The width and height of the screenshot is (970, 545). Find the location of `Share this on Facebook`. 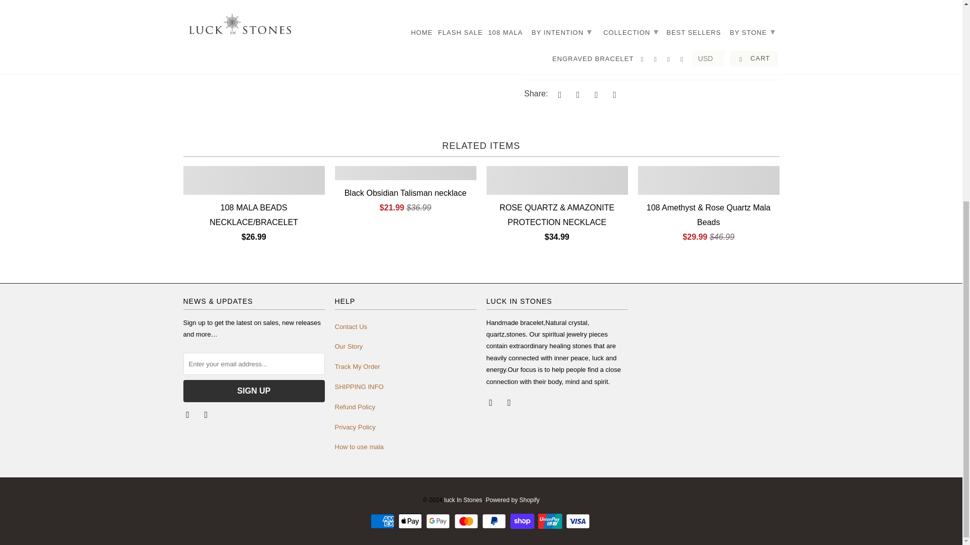

Share this on Facebook is located at coordinates (576, 94).